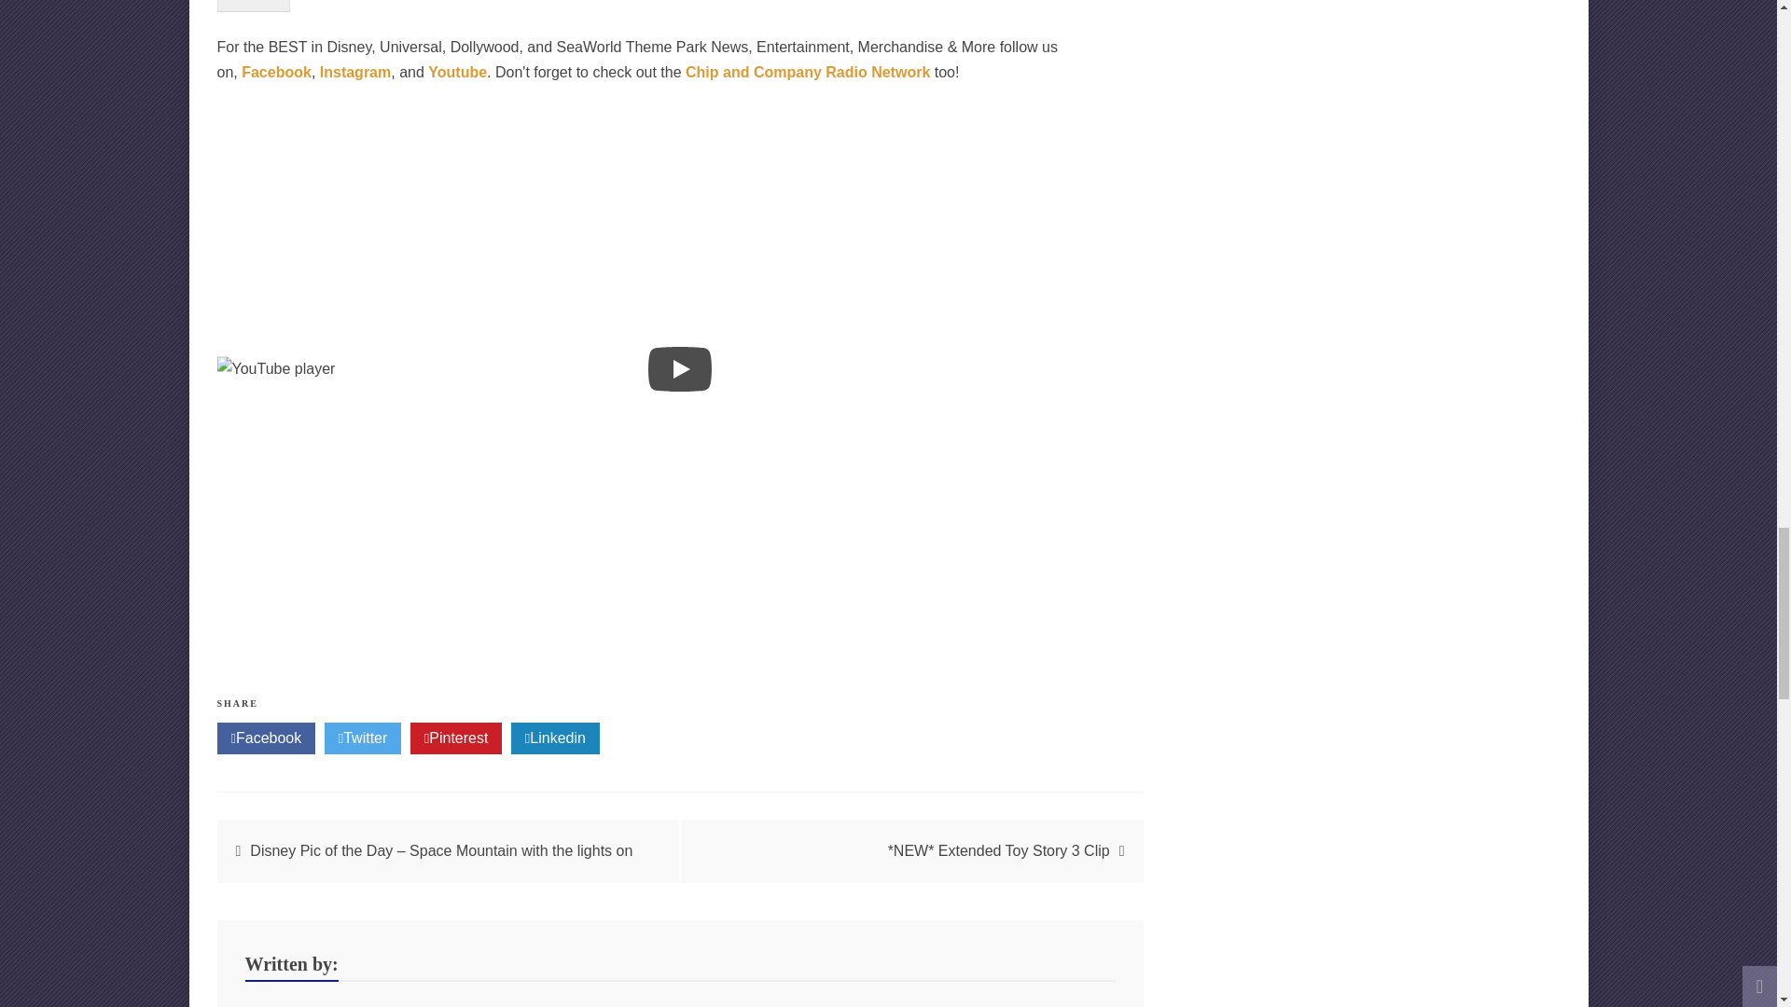 This screenshot has width=1791, height=1007. I want to click on Submit, so click(252, 6).